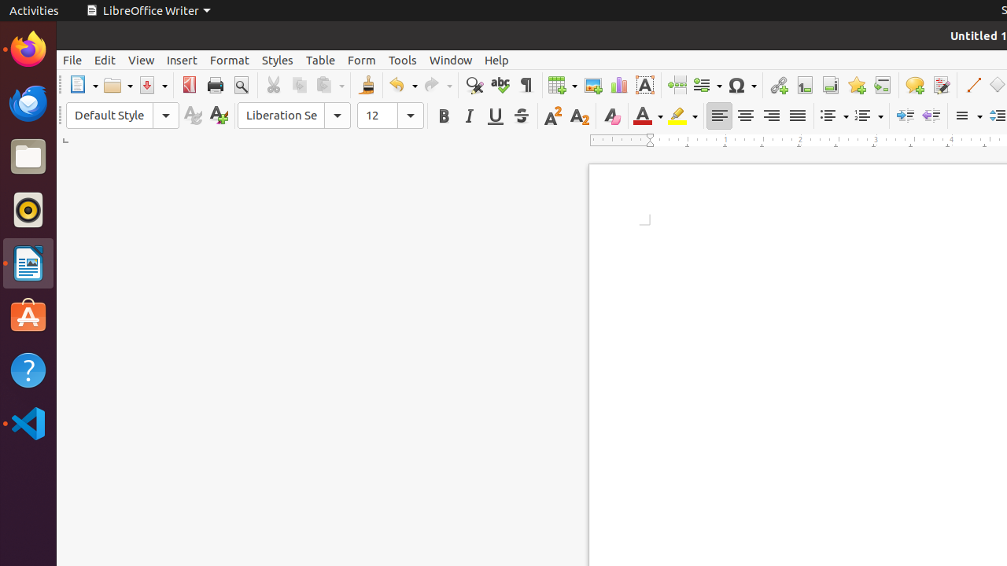 The image size is (1007, 566). What do you see at coordinates (719, 116) in the screenshot?
I see `Left` at bounding box center [719, 116].